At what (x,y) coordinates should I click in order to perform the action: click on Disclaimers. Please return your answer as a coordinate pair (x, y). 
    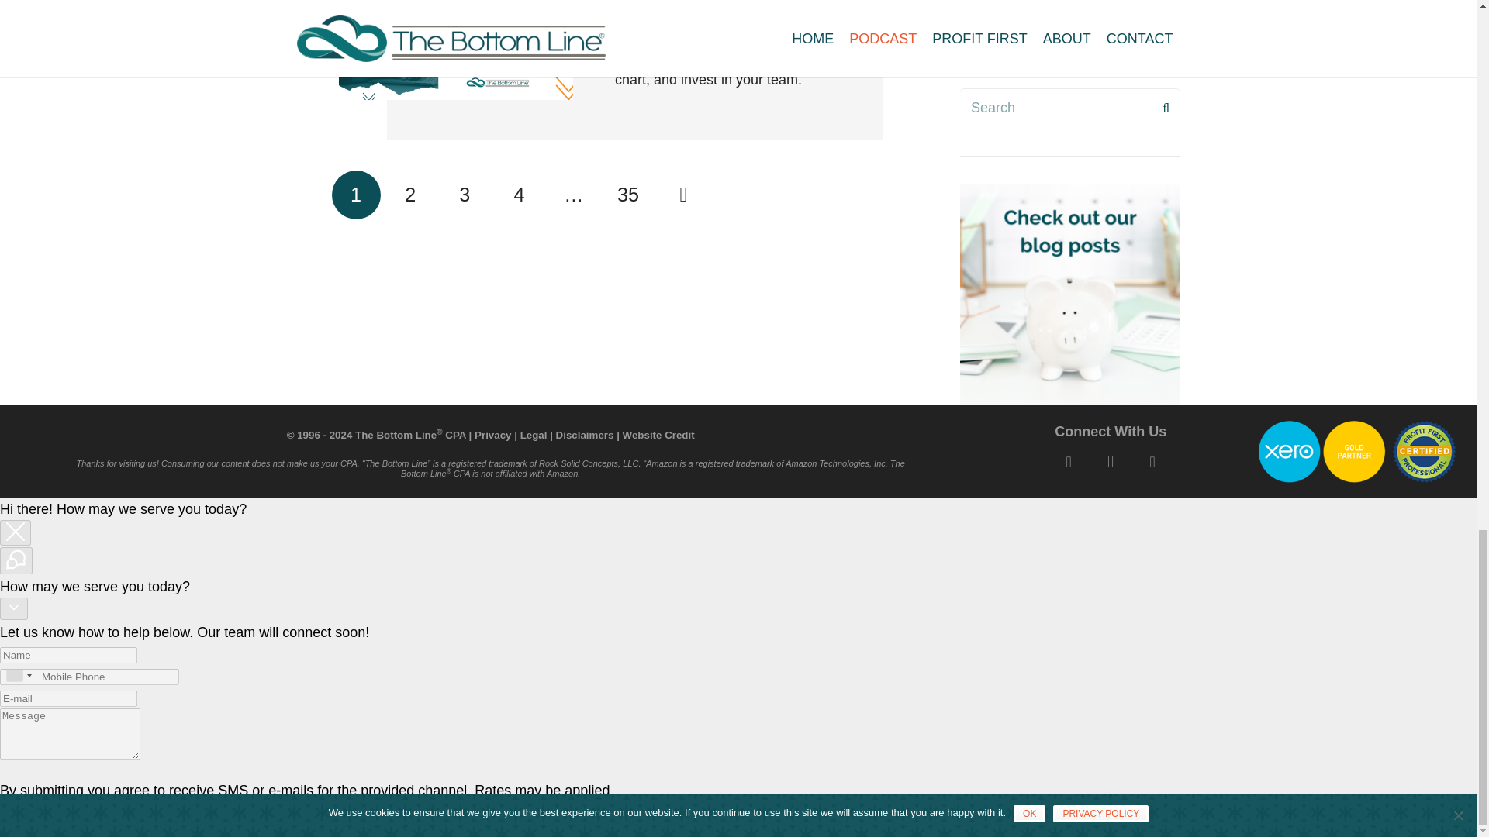
    Looking at the image, I should click on (585, 436).